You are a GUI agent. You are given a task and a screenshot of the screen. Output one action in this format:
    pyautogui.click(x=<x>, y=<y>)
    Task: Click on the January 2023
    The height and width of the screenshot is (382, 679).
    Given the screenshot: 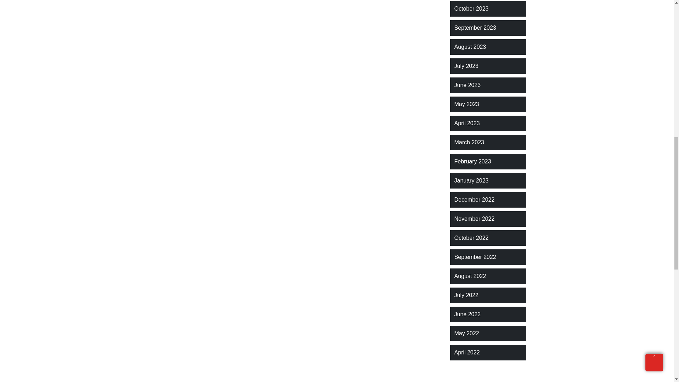 What is the action you would take?
    pyautogui.click(x=471, y=180)
    